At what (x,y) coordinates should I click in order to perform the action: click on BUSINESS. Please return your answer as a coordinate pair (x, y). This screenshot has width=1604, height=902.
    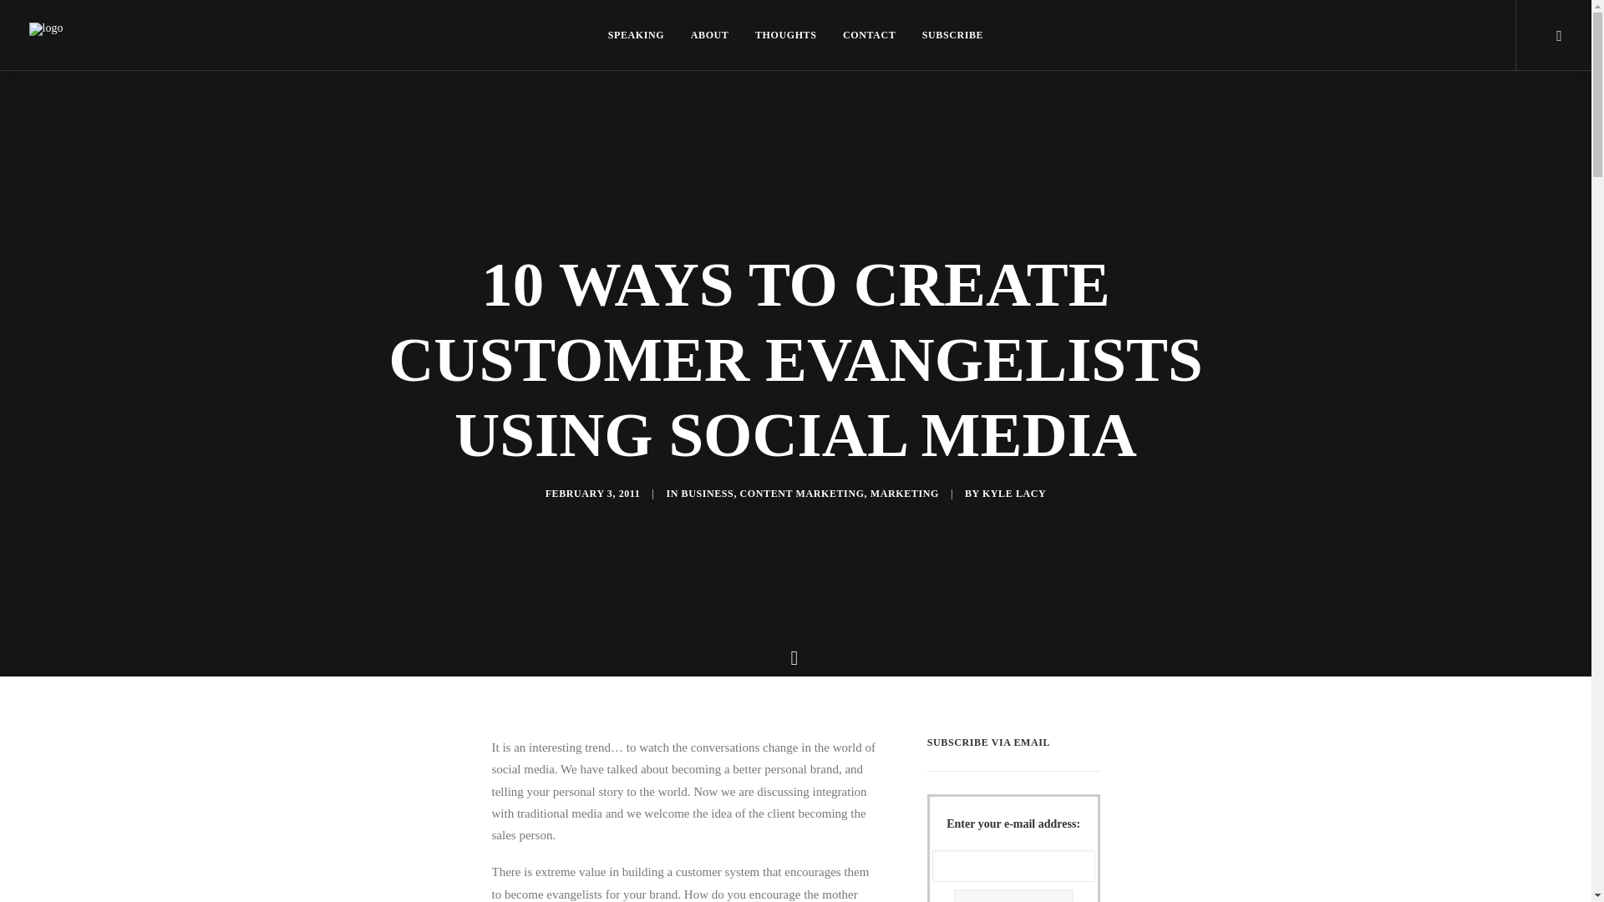
    Looking at the image, I should click on (708, 494).